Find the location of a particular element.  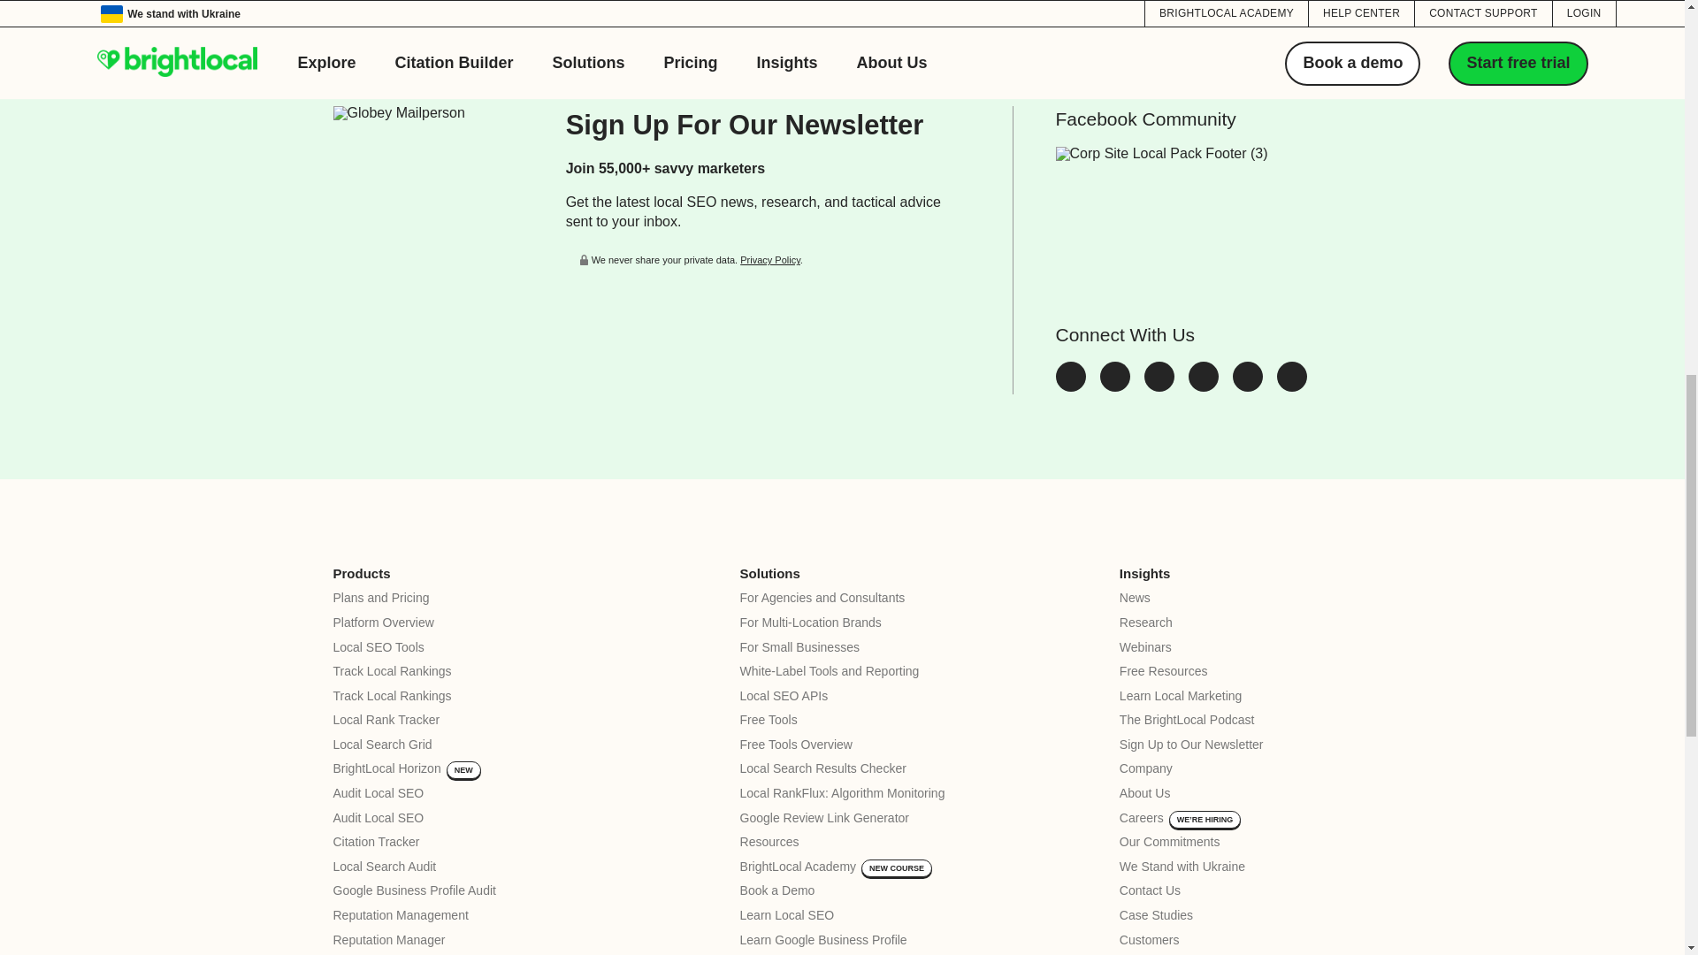

Facebook is located at coordinates (1115, 386).